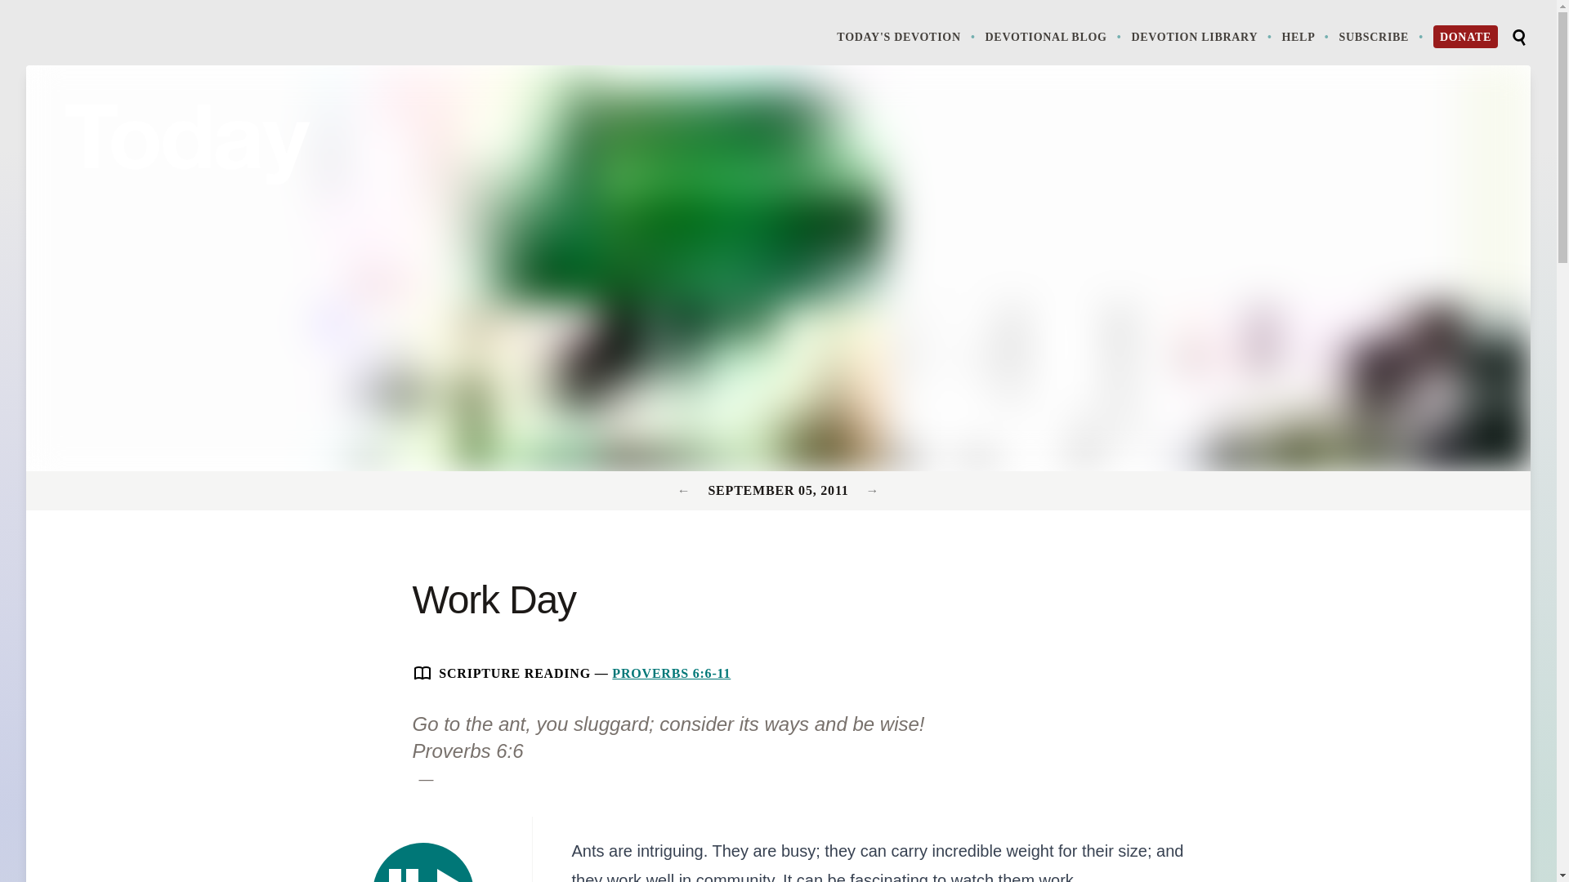 The image size is (1569, 882). I want to click on Proverbs 6:6, so click(907, 36).